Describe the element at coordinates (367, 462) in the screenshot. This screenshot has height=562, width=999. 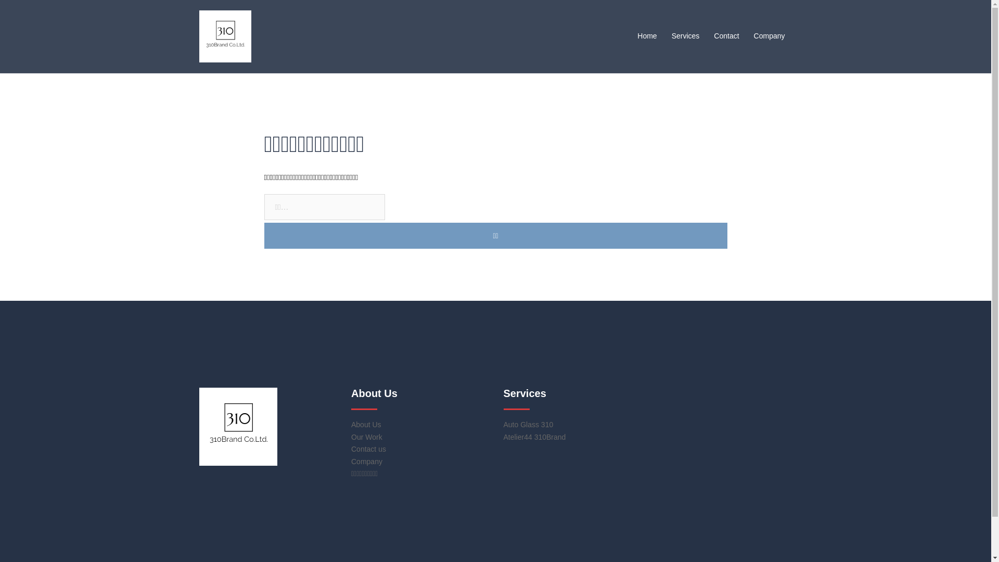
I see `Company` at that location.